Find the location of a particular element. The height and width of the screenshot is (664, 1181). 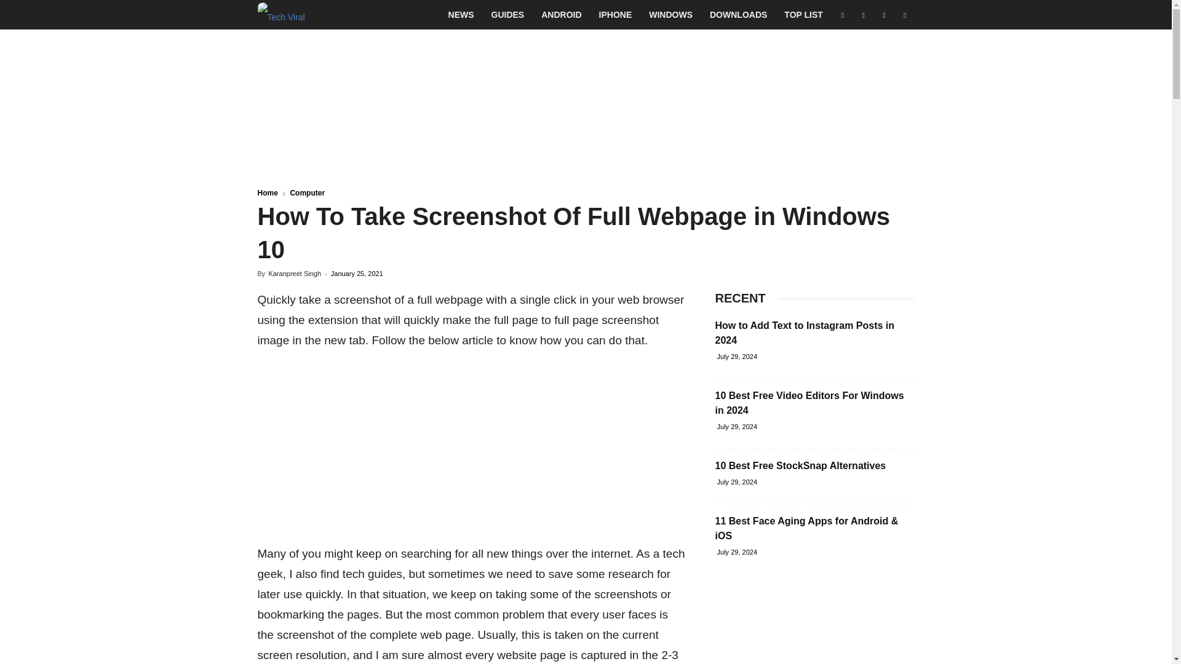

Twitter is located at coordinates (904, 15).